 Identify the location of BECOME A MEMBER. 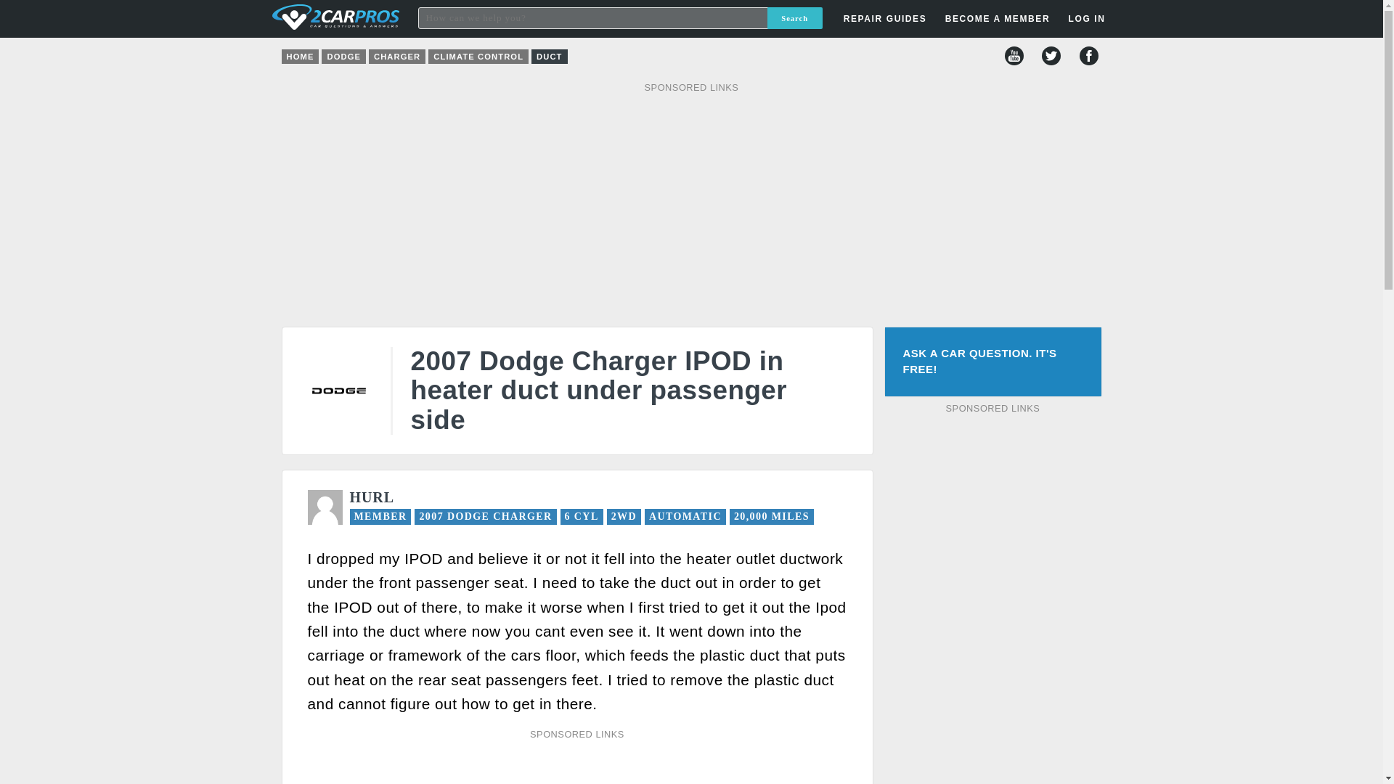
(998, 19).